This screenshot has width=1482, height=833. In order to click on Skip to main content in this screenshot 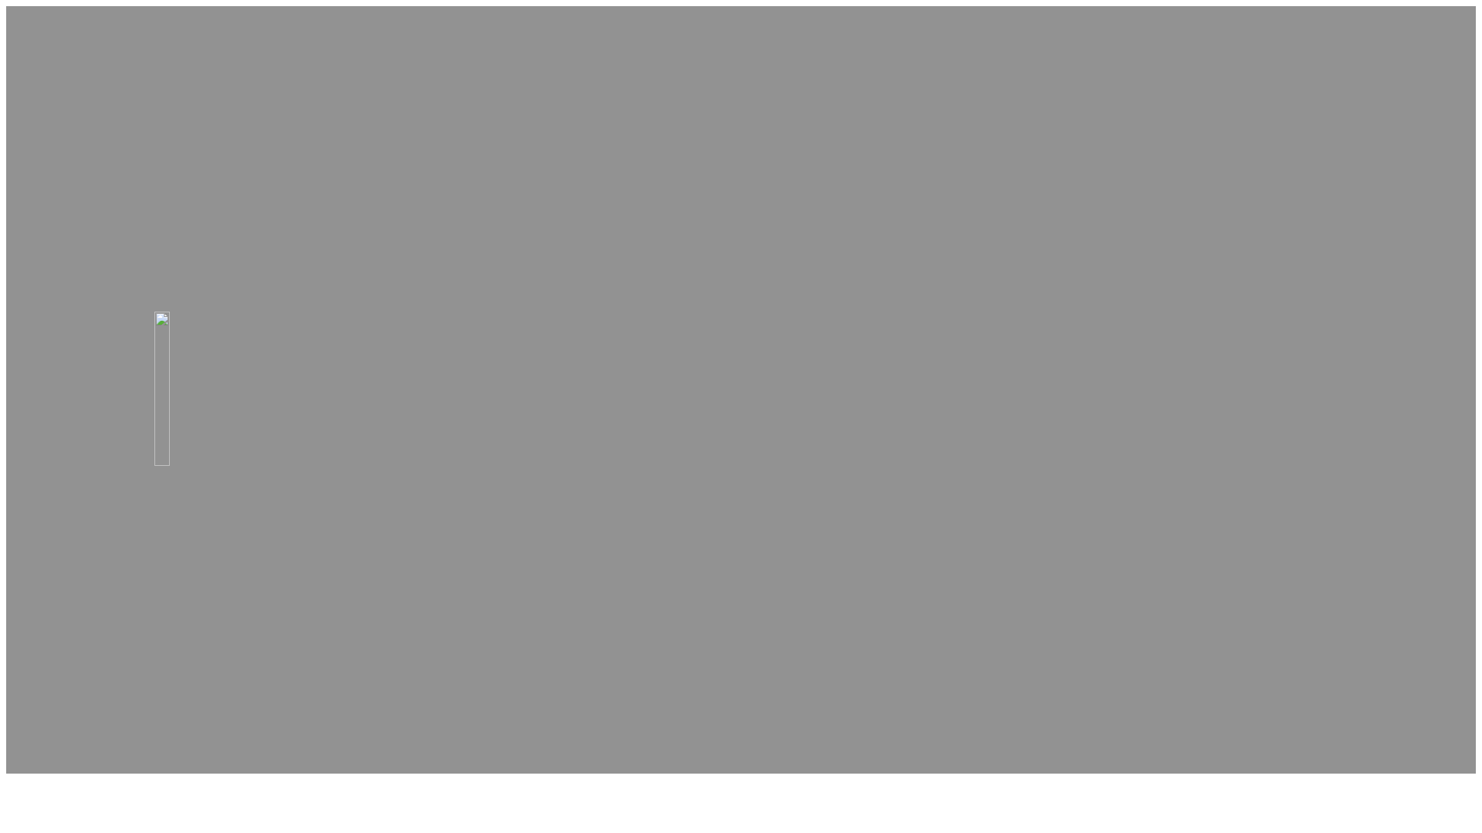, I will do `click(6, 6)`.